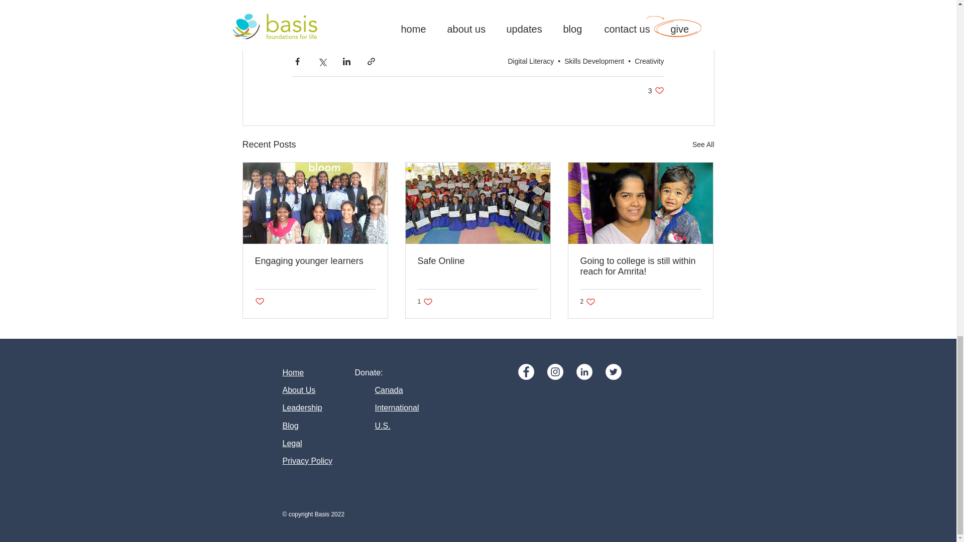 The width and height of the screenshot is (964, 542). What do you see at coordinates (293, 372) in the screenshot?
I see `Creativity` at bounding box center [293, 372].